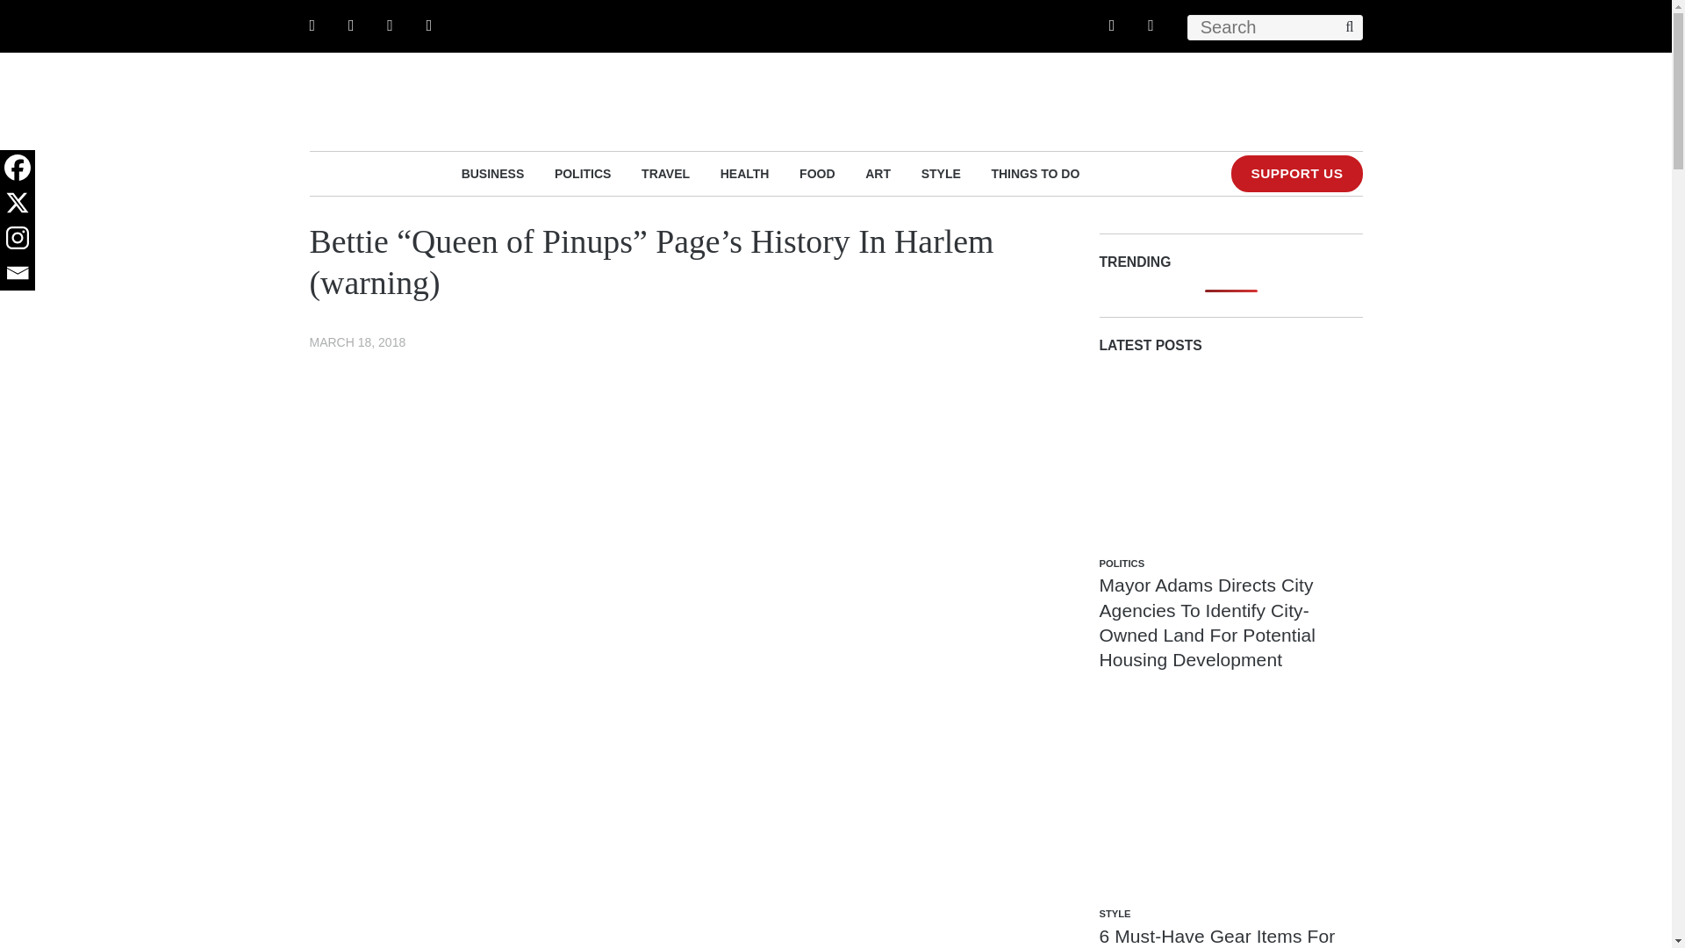  What do you see at coordinates (1035, 173) in the screenshot?
I see `THINGS TO DO` at bounding box center [1035, 173].